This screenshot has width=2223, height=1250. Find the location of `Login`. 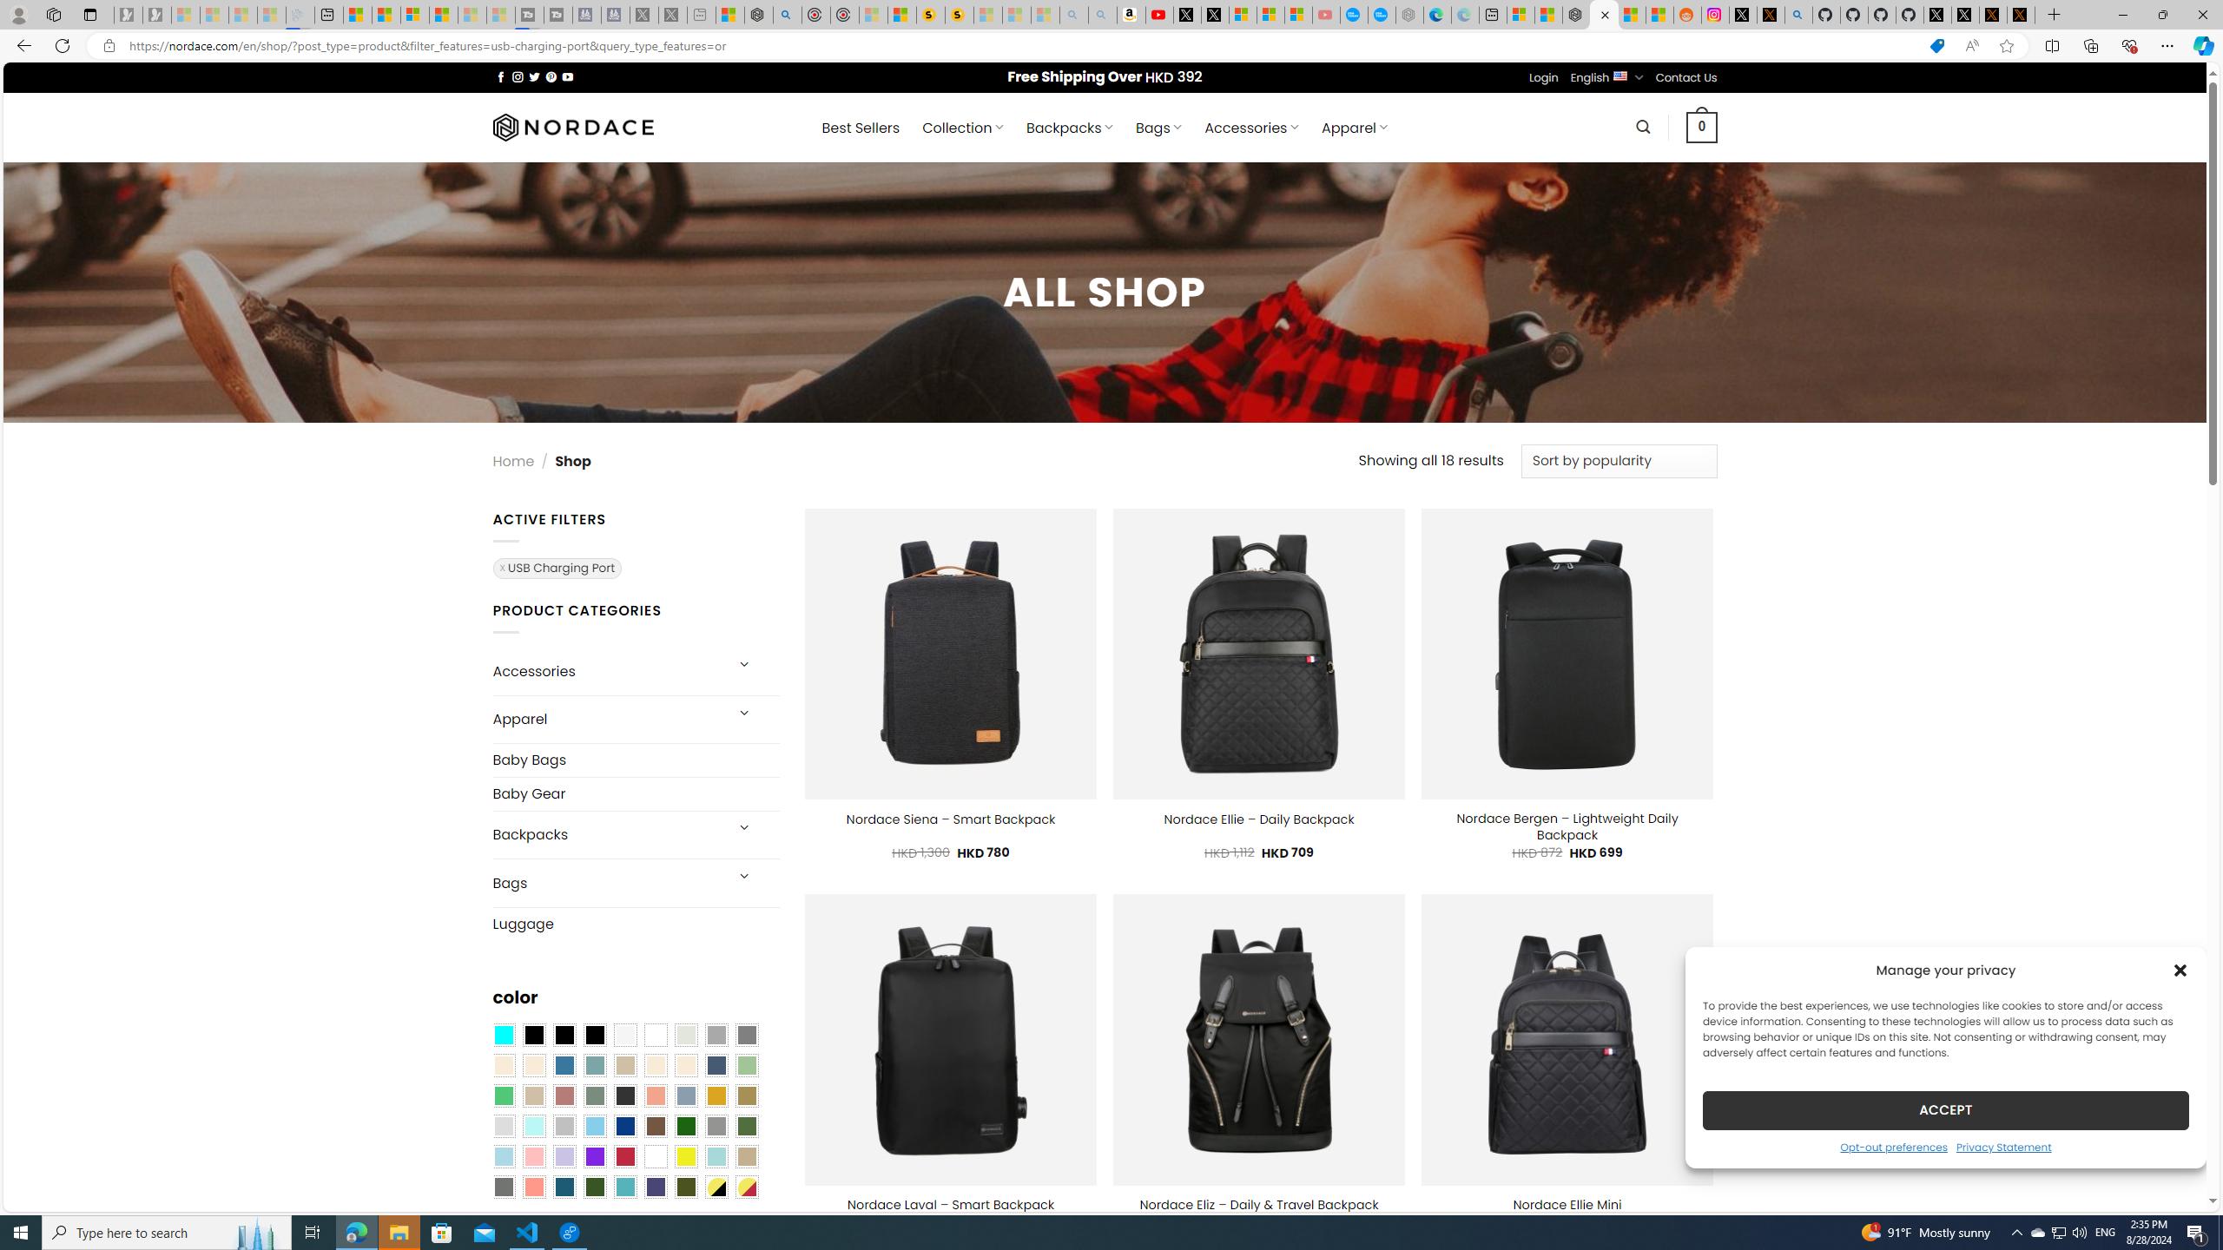

Login is located at coordinates (1544, 77).